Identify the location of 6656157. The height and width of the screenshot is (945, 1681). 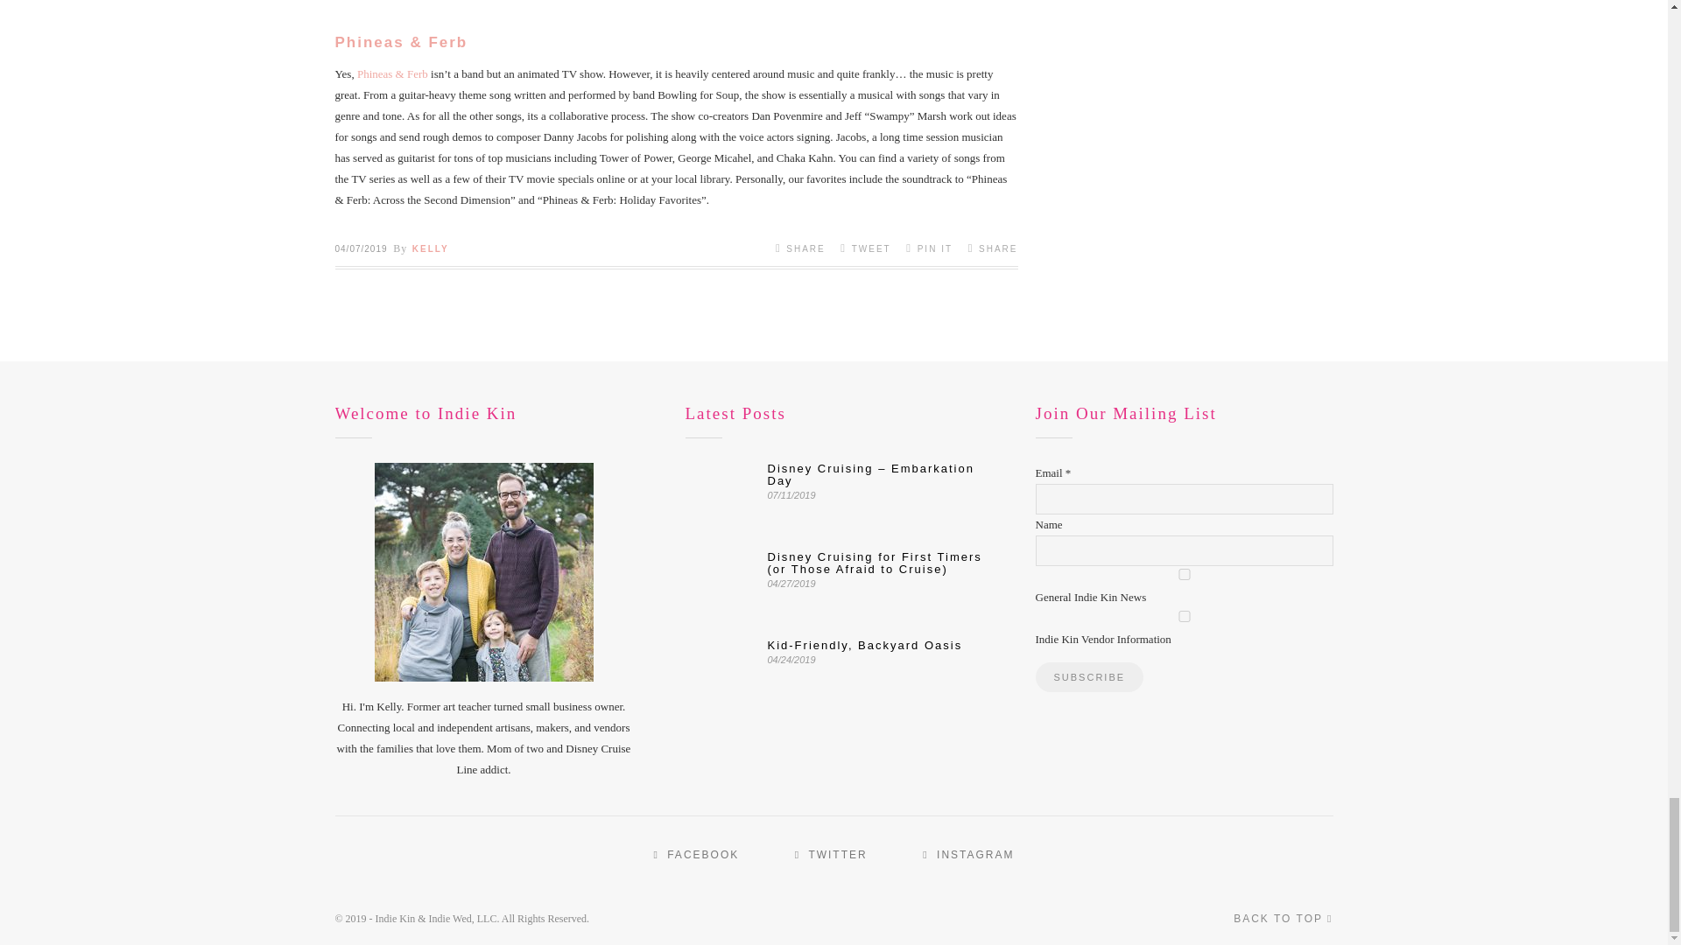
(1184, 616).